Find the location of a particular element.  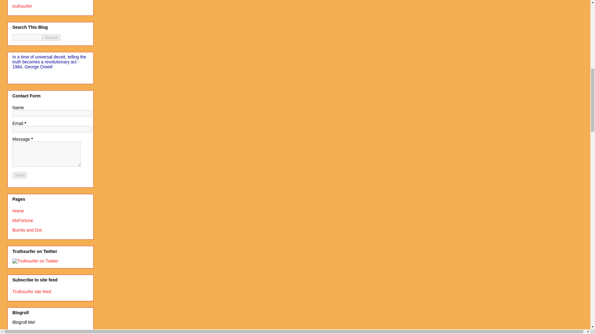

search is located at coordinates (51, 37).